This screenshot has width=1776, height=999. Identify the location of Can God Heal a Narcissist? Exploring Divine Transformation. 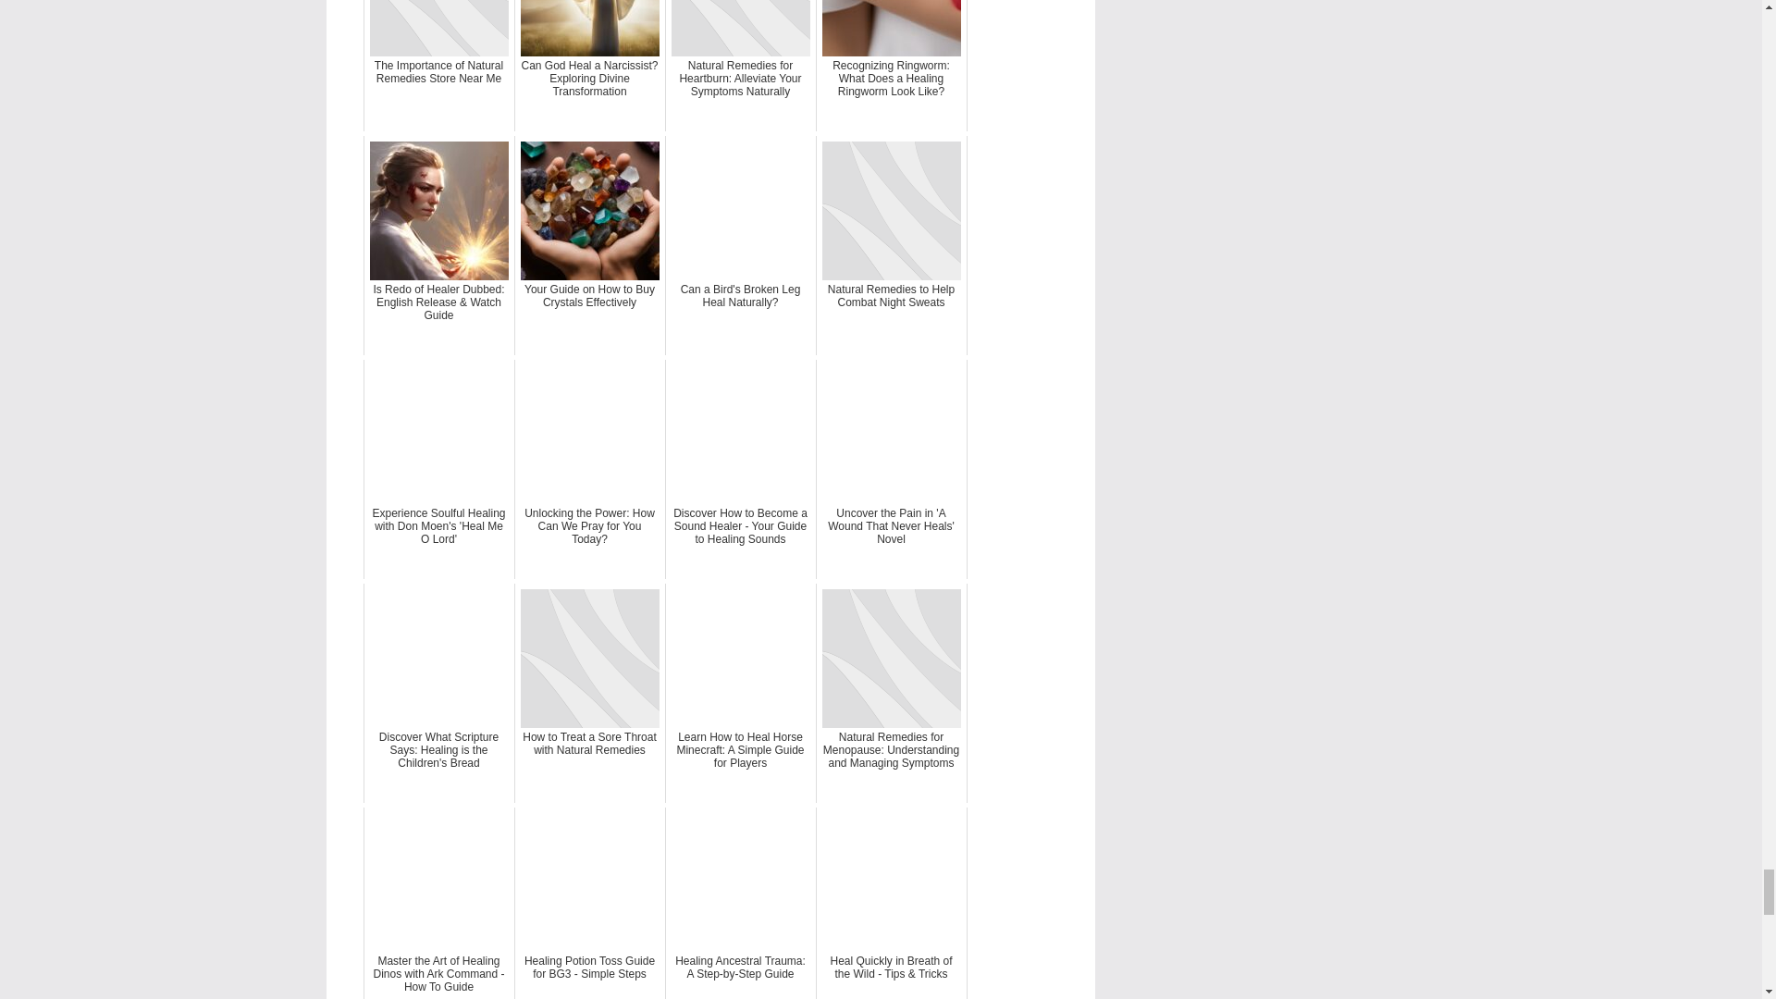
(590, 65).